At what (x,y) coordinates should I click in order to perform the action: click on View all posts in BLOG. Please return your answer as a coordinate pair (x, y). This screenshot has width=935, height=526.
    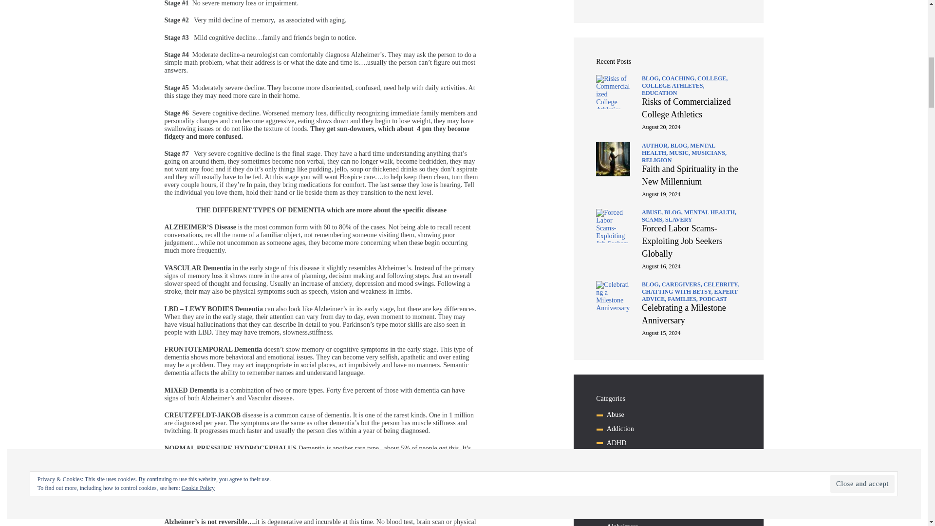
    Looking at the image, I should click on (680, 145).